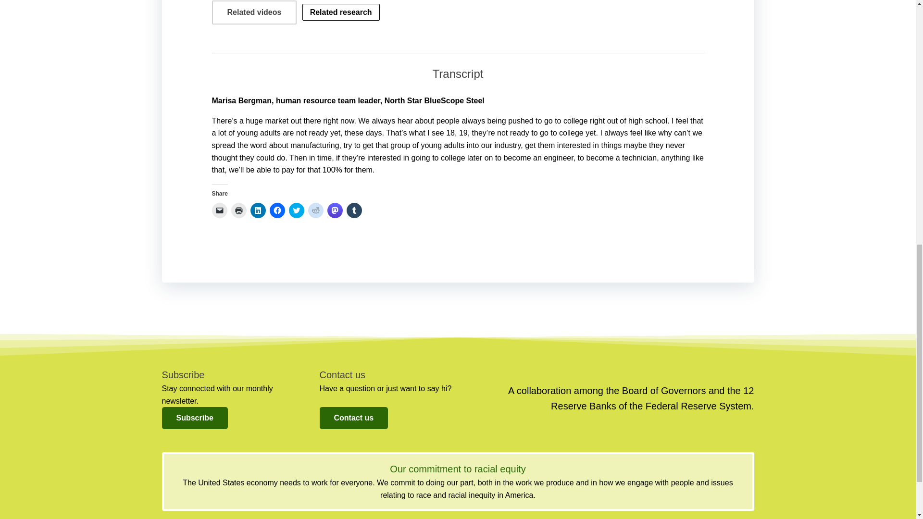 The height and width of the screenshot is (519, 923). What do you see at coordinates (238, 210) in the screenshot?
I see `Click to print` at bounding box center [238, 210].